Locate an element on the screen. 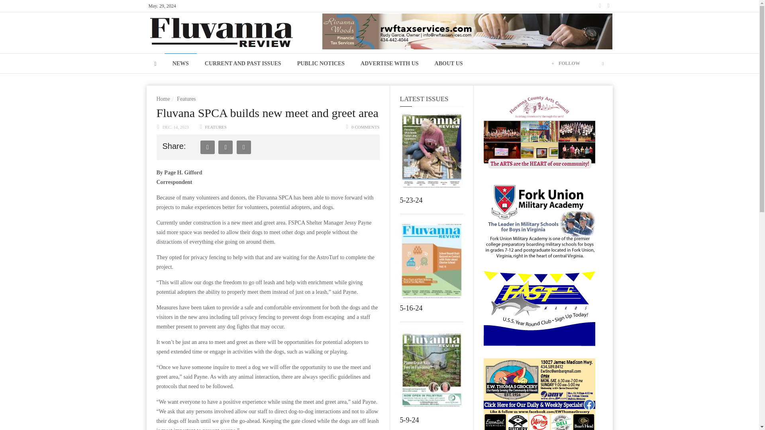 The image size is (765, 430). View all posts in Features is located at coordinates (216, 127).